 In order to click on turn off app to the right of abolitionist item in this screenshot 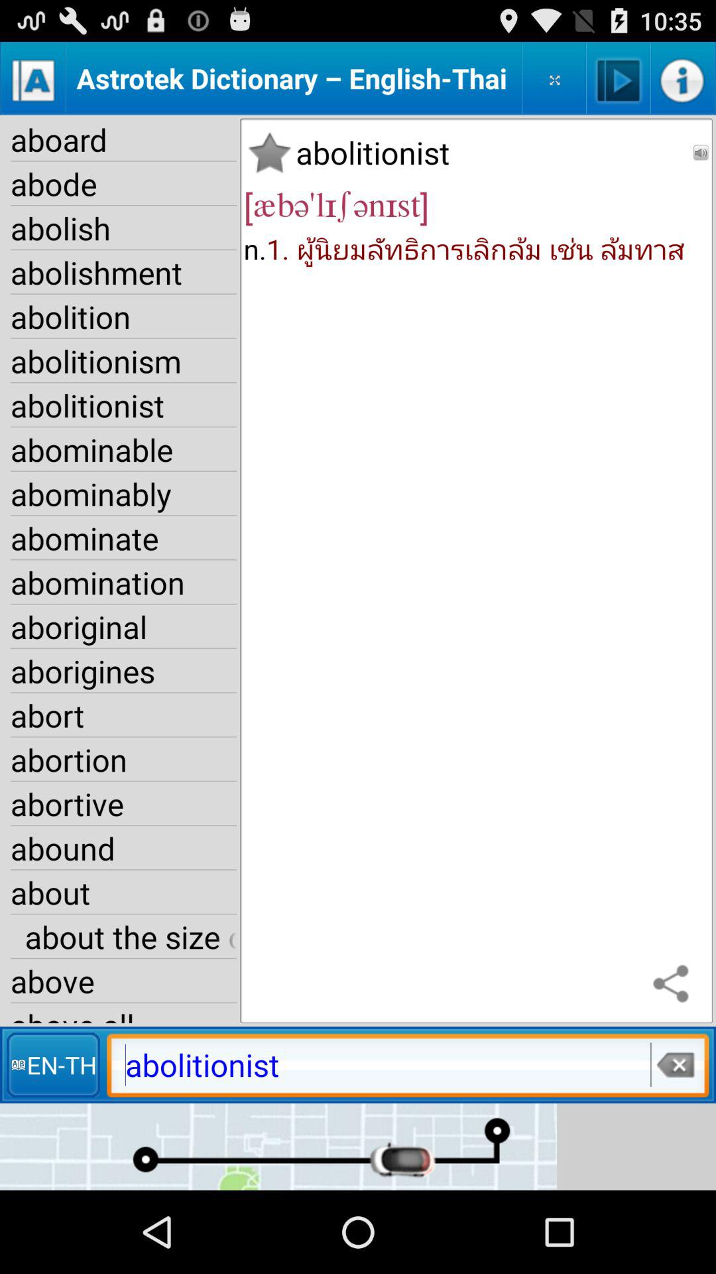, I will do `click(701, 153)`.